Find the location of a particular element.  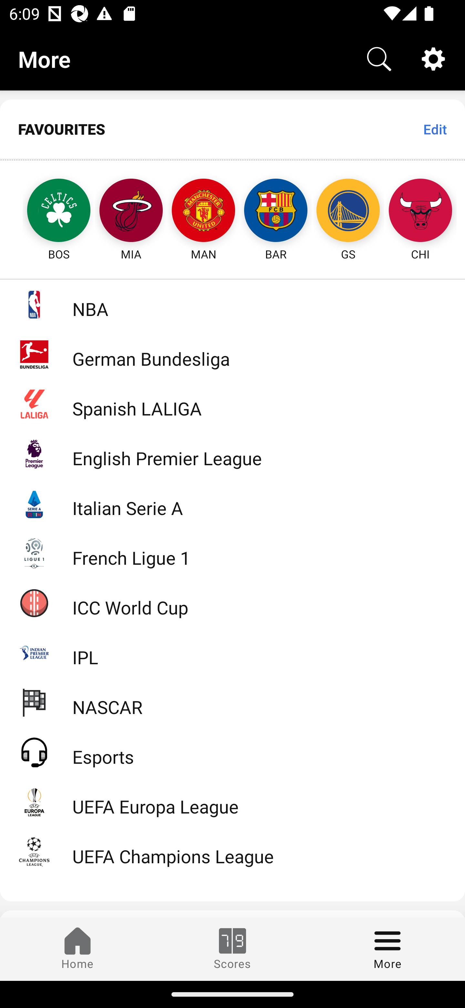

GS Golden State Warriors is located at coordinates (348, 211).